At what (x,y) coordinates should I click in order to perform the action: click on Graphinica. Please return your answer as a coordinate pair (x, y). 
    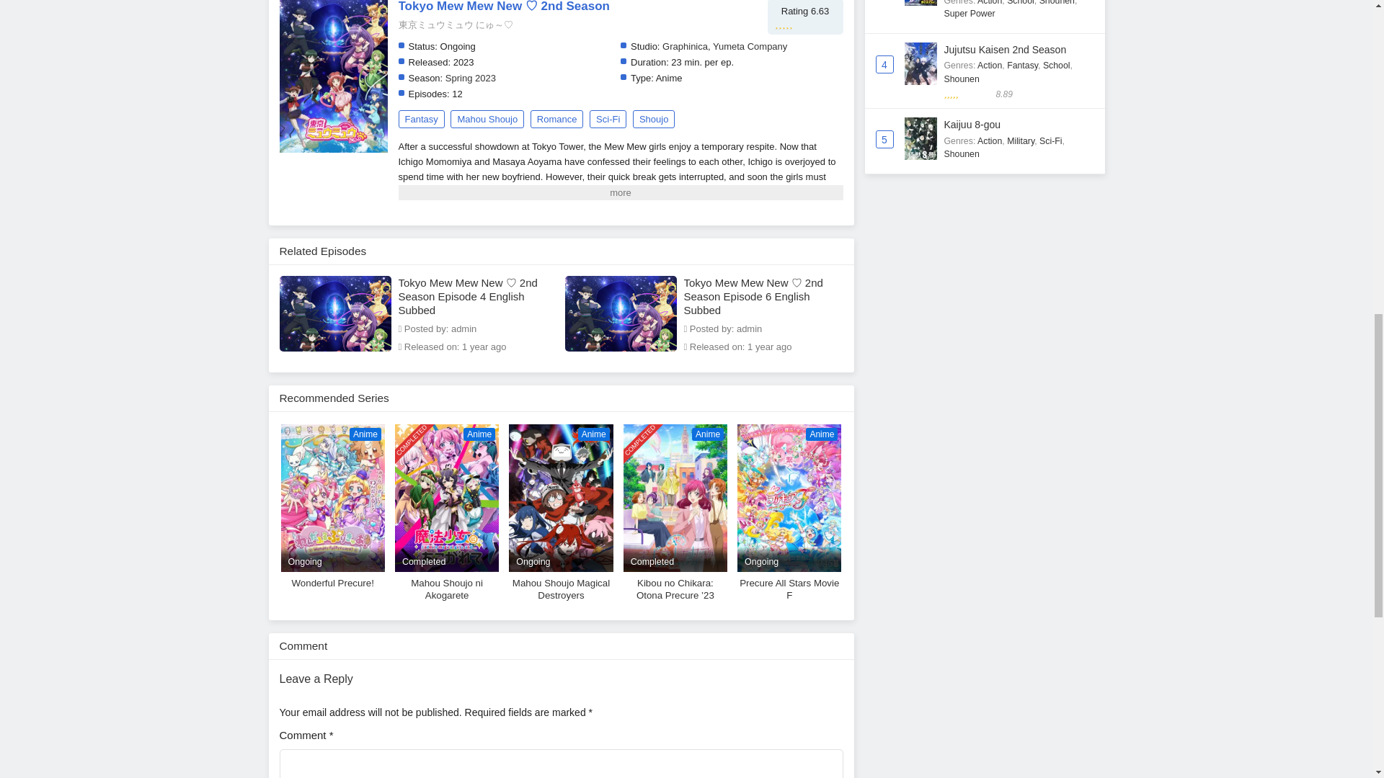
    Looking at the image, I should click on (332, 513).